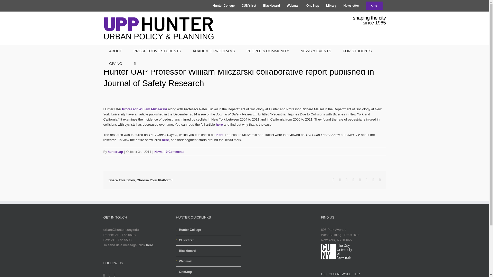 The height and width of the screenshot is (277, 493). What do you see at coordinates (271, 6) in the screenshot?
I see `Blackboard` at bounding box center [271, 6].